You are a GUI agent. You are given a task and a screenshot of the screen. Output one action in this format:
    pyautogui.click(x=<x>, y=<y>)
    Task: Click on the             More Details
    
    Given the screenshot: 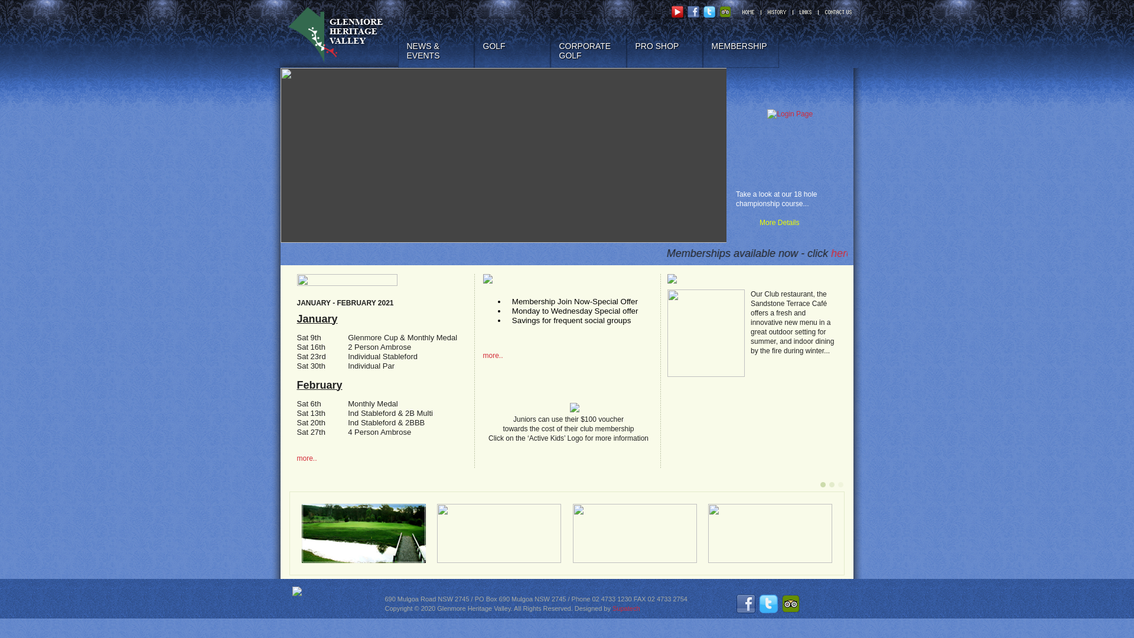 What is the action you would take?
    pyautogui.click(x=768, y=223)
    